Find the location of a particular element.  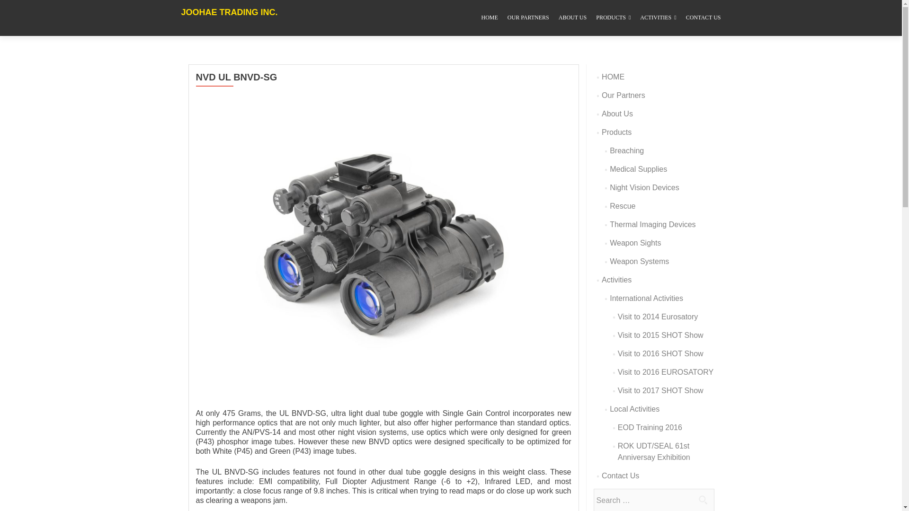

Products is located at coordinates (616, 132).